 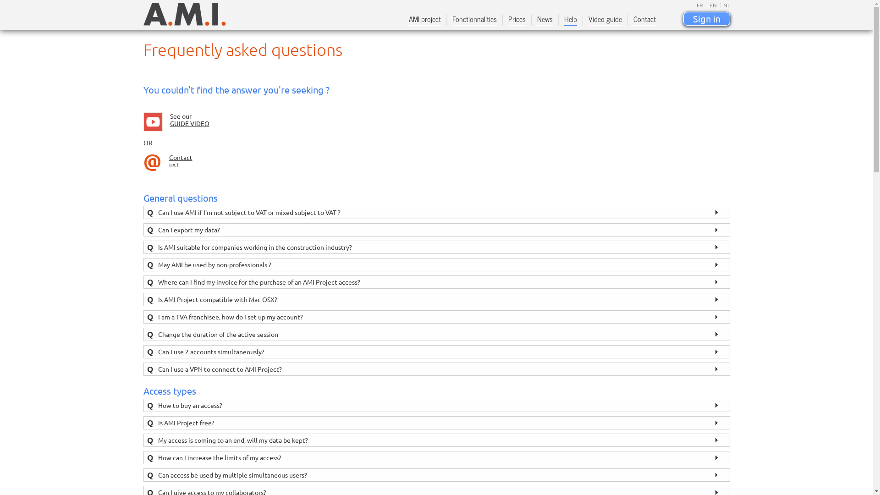 What do you see at coordinates (644, 20) in the screenshot?
I see `Contact` at bounding box center [644, 20].